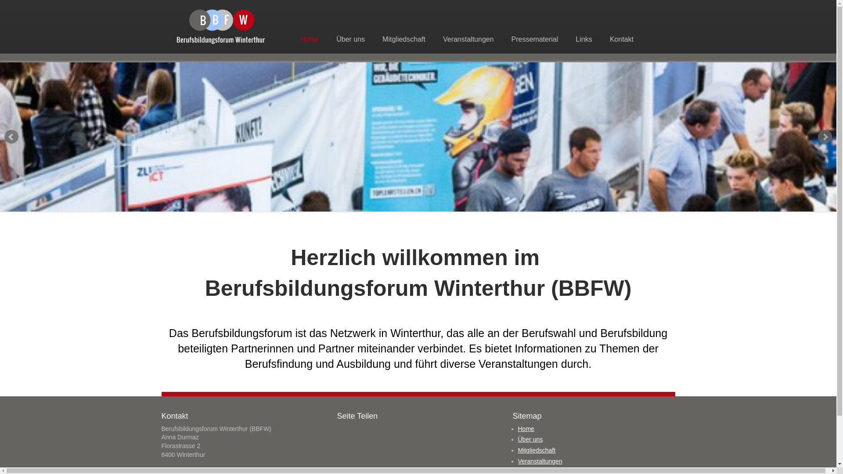 The image size is (843, 474). Describe the element at coordinates (11, 137) in the screenshot. I see `Prev` at that location.